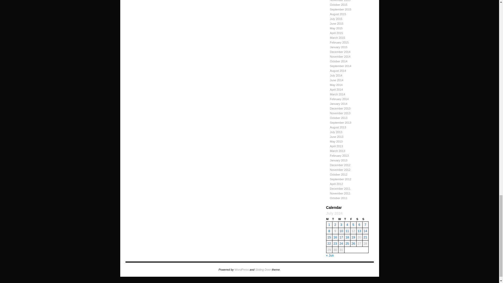 Image resolution: width=503 pixels, height=283 pixels. Describe the element at coordinates (353, 219) in the screenshot. I see `Friday` at that location.